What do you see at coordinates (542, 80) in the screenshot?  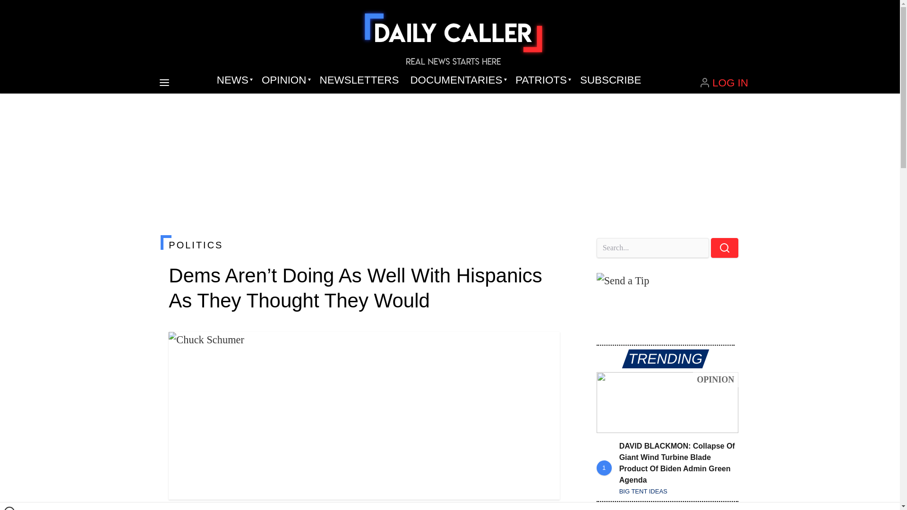 I see `PATRIOTS` at bounding box center [542, 80].